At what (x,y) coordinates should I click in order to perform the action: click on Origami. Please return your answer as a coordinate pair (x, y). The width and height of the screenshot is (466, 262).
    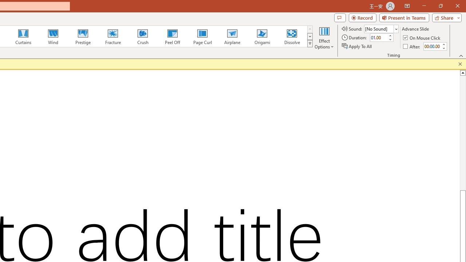
    Looking at the image, I should click on (262, 36).